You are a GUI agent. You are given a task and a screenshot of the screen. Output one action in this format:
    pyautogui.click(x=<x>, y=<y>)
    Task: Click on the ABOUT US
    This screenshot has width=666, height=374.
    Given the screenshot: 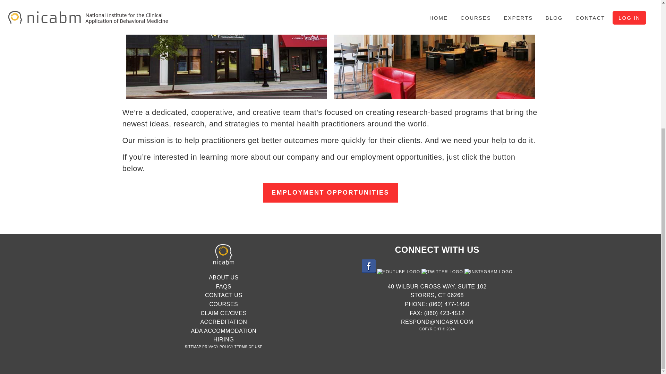 What is the action you would take?
    pyautogui.click(x=223, y=277)
    